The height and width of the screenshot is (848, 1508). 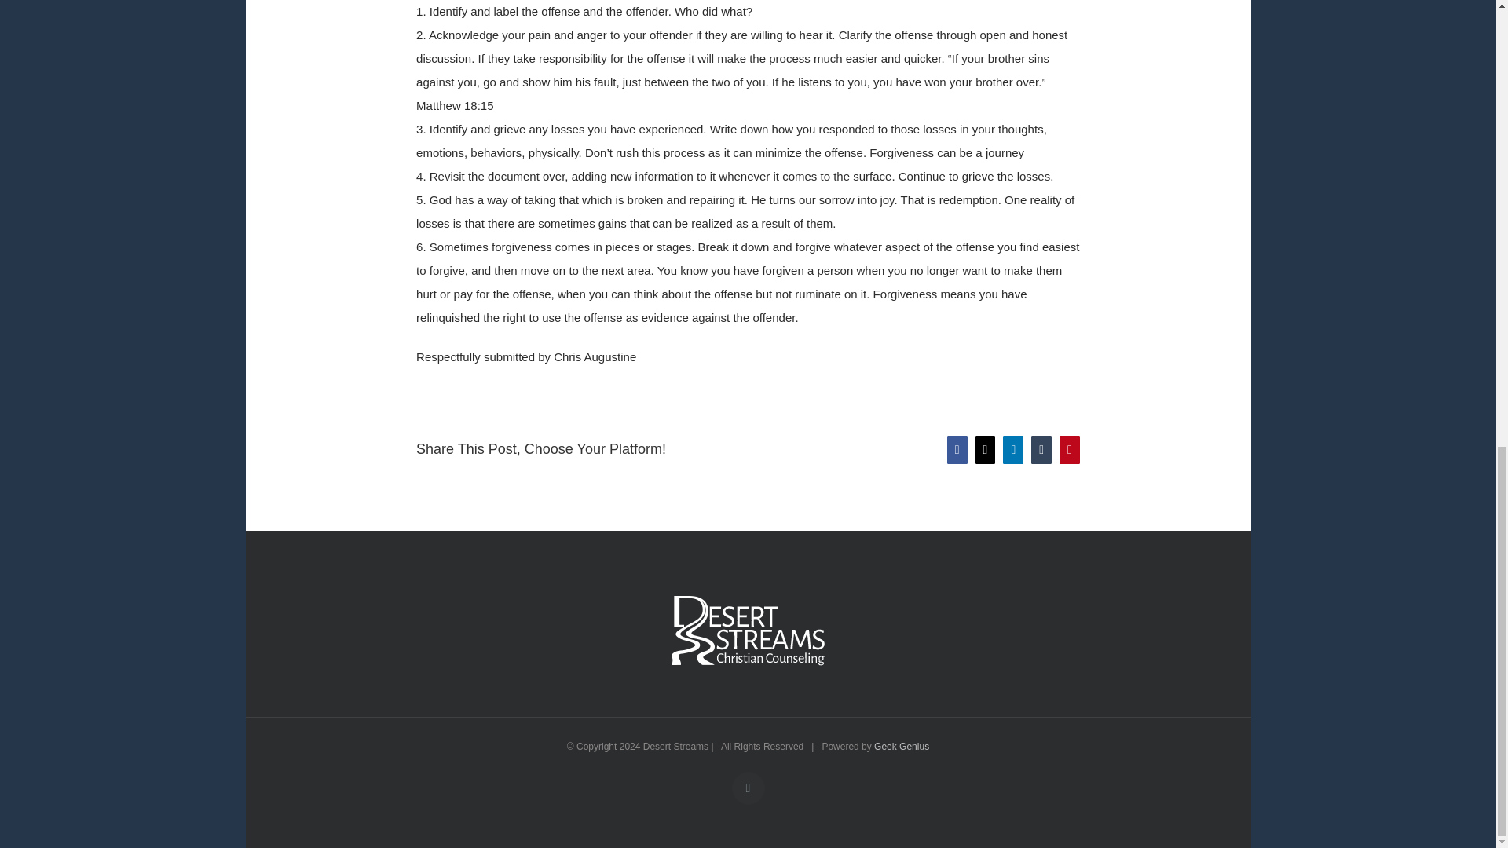 I want to click on Geek Genius, so click(x=902, y=746).